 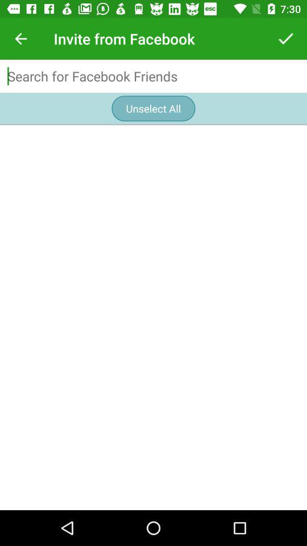 What do you see at coordinates (153, 108) in the screenshot?
I see `click unselect all` at bounding box center [153, 108].